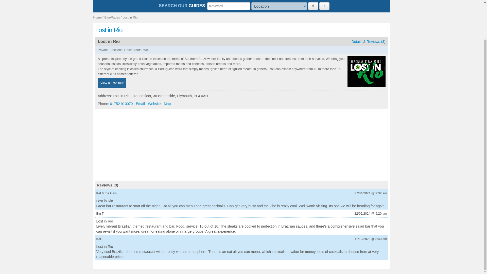 The image size is (487, 274). Describe the element at coordinates (242, 30) in the screenshot. I see `Lost in Rio` at that location.